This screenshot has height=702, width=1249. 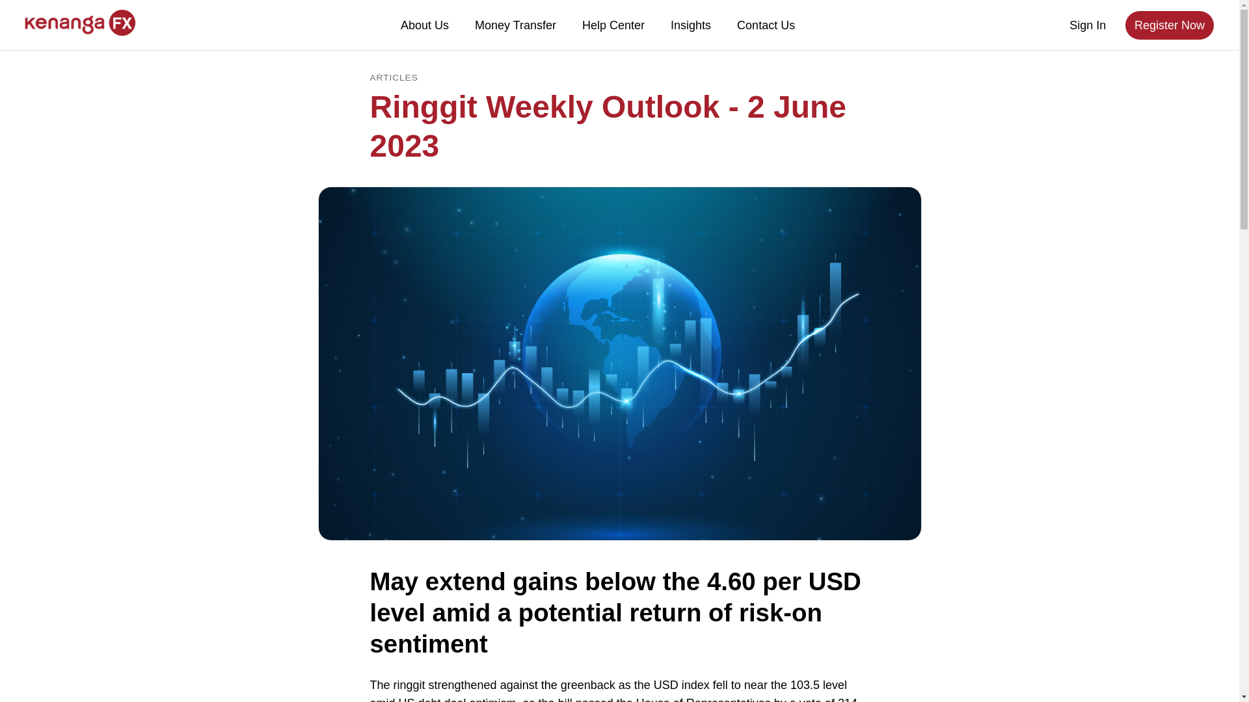 What do you see at coordinates (424, 25) in the screenshot?
I see `About Us` at bounding box center [424, 25].